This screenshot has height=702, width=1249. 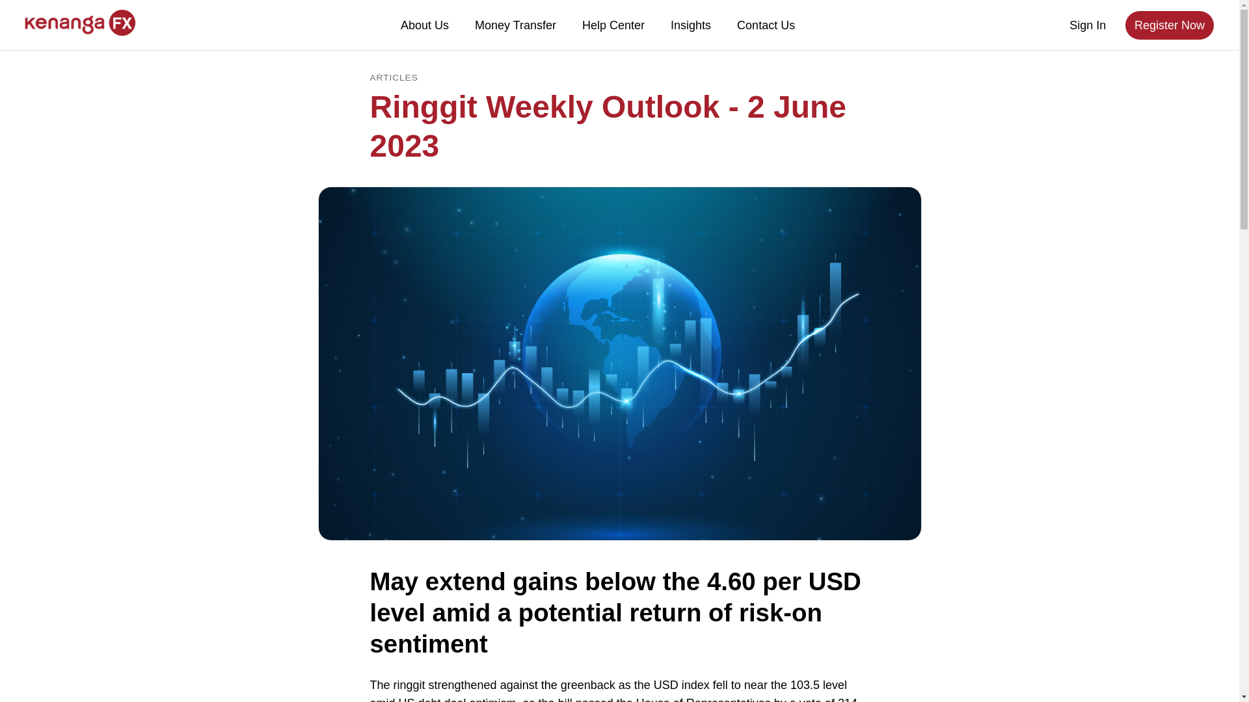 What do you see at coordinates (424, 25) in the screenshot?
I see `About Us` at bounding box center [424, 25].